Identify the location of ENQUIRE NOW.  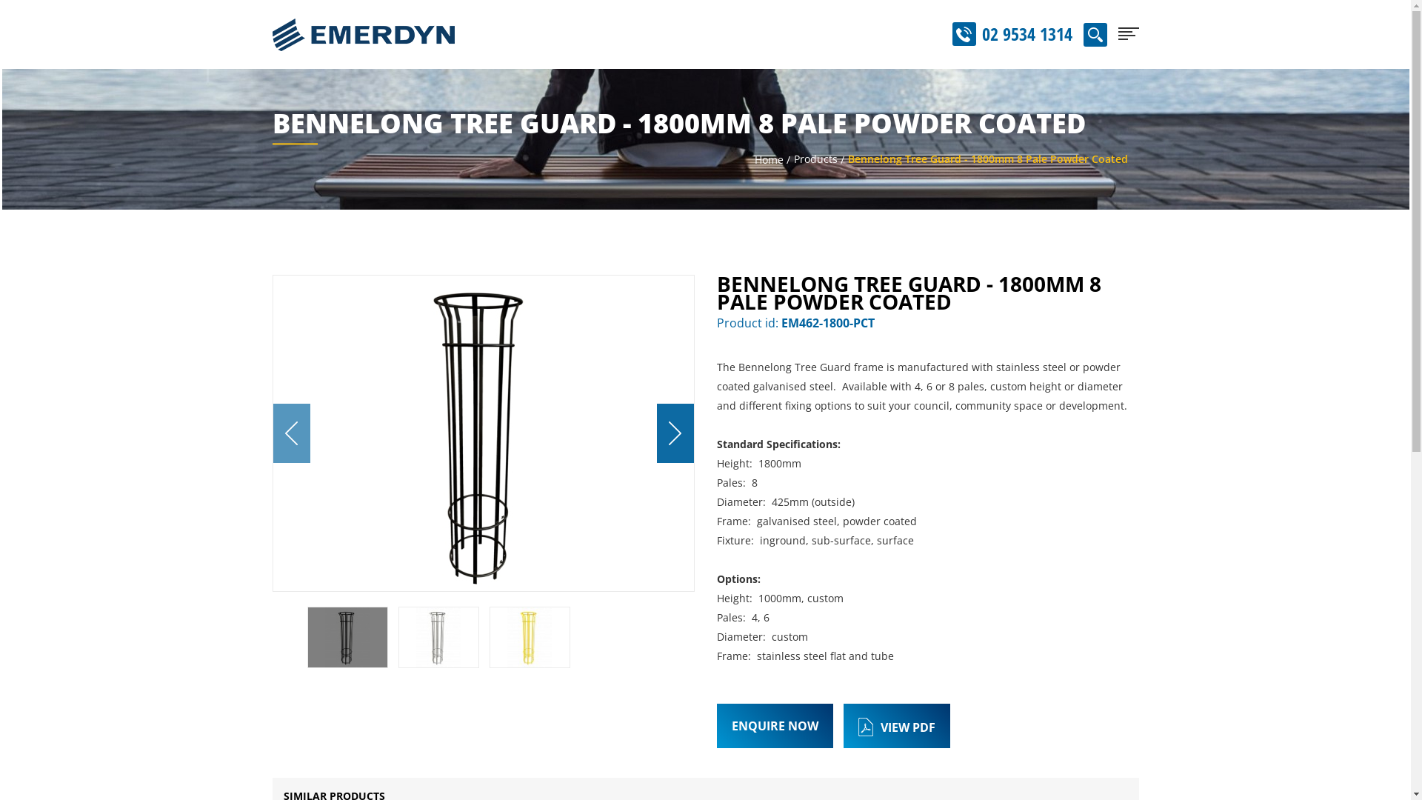
(775, 726).